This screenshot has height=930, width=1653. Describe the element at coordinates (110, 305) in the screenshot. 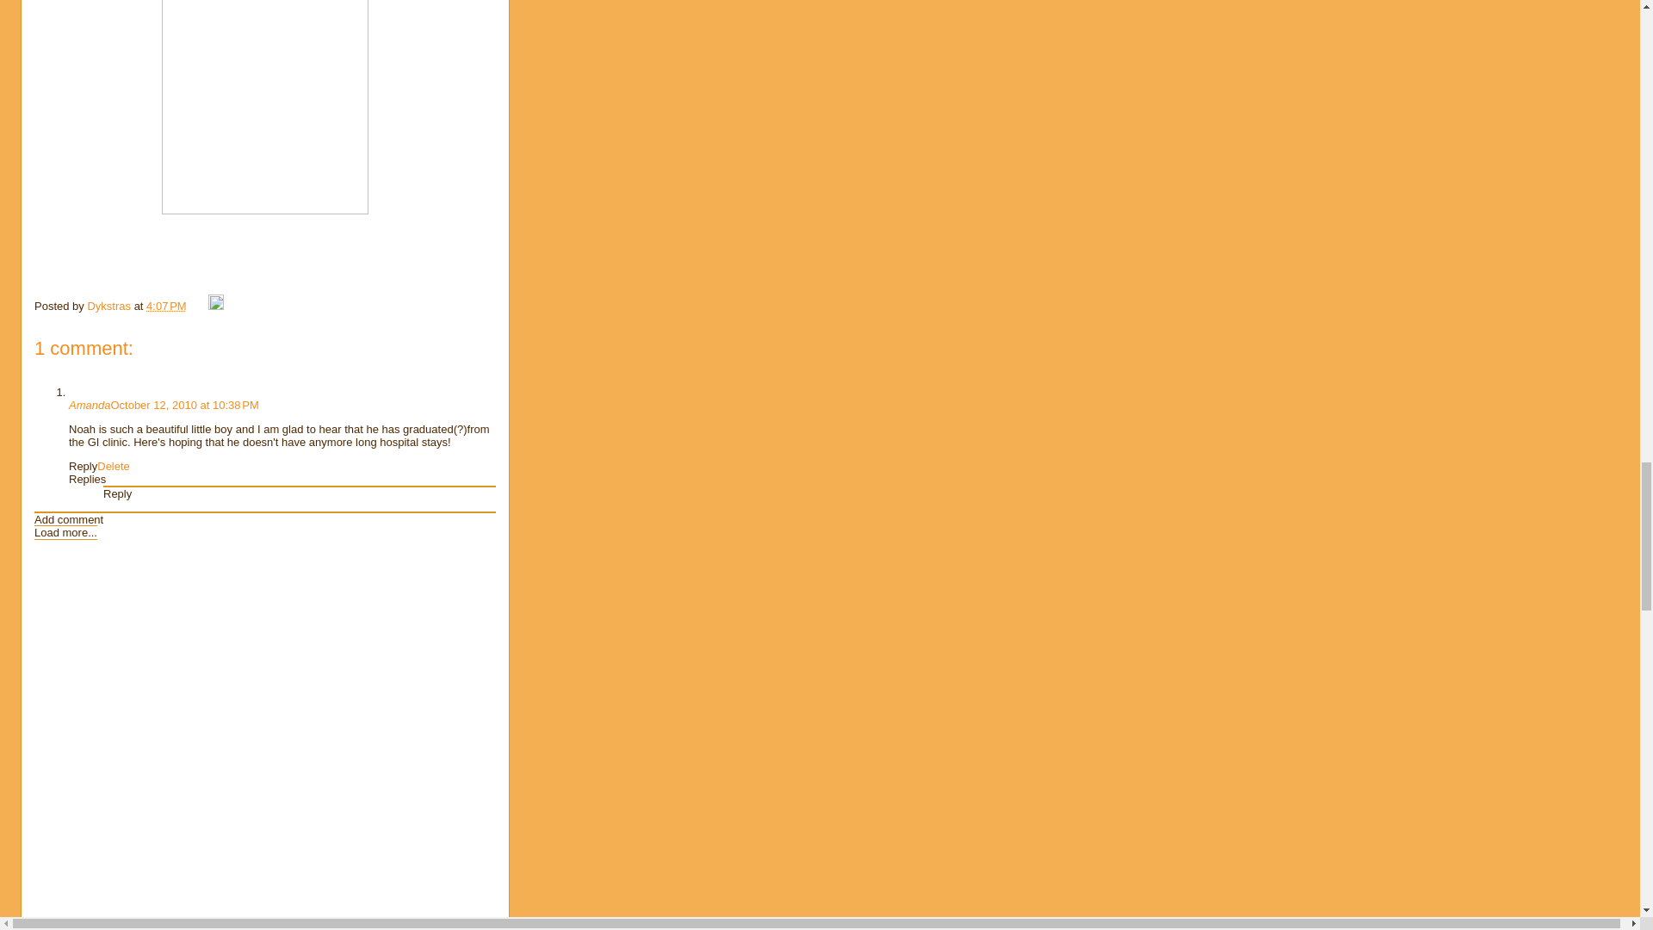

I see `Dykstras` at that location.